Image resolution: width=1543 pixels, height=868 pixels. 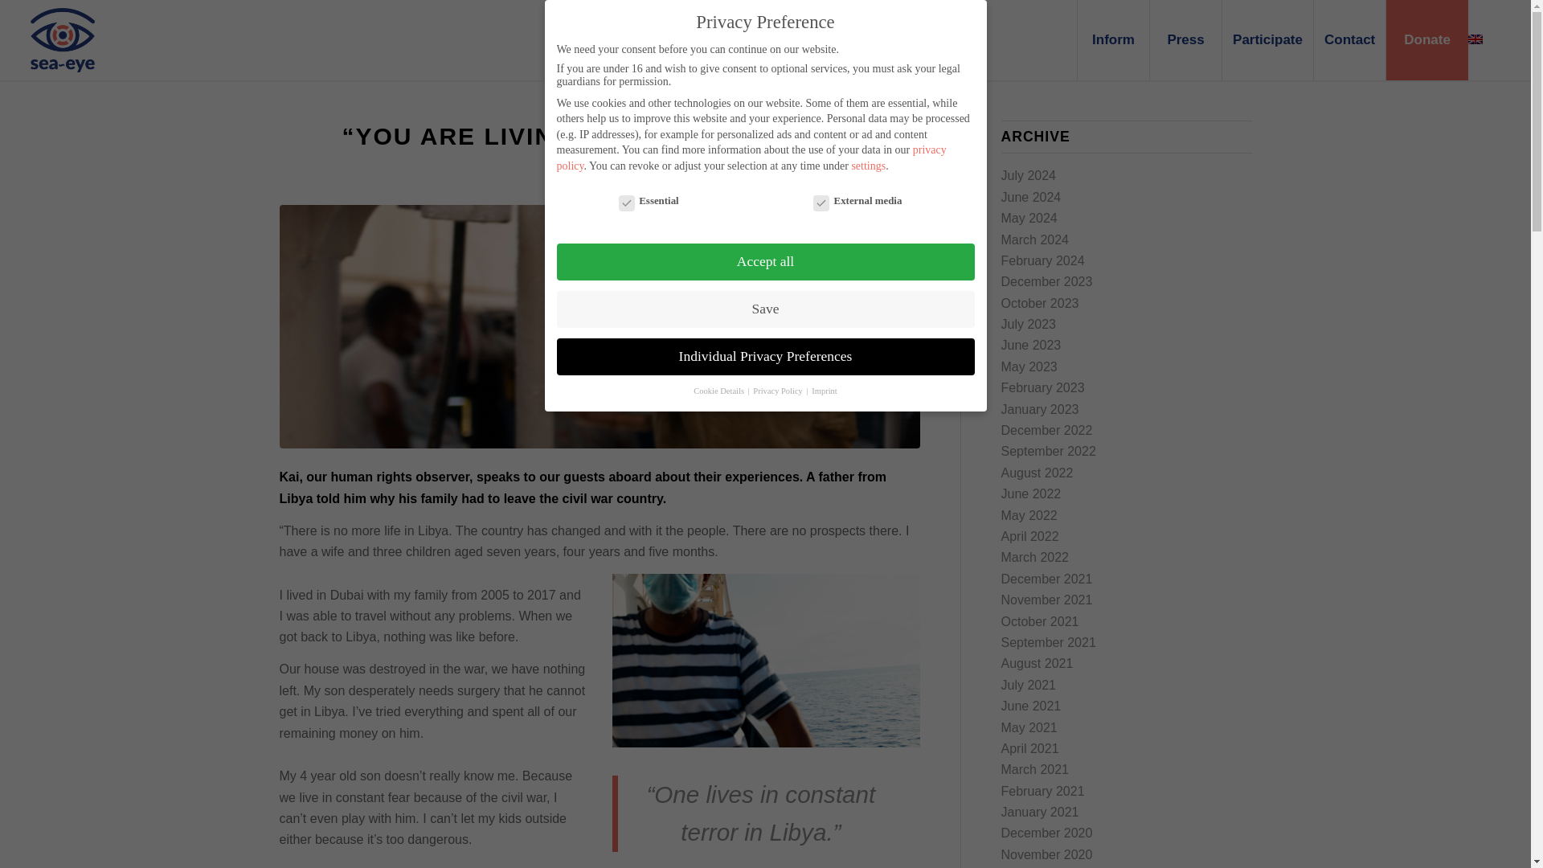 What do you see at coordinates (1185, 40) in the screenshot?
I see `Press` at bounding box center [1185, 40].